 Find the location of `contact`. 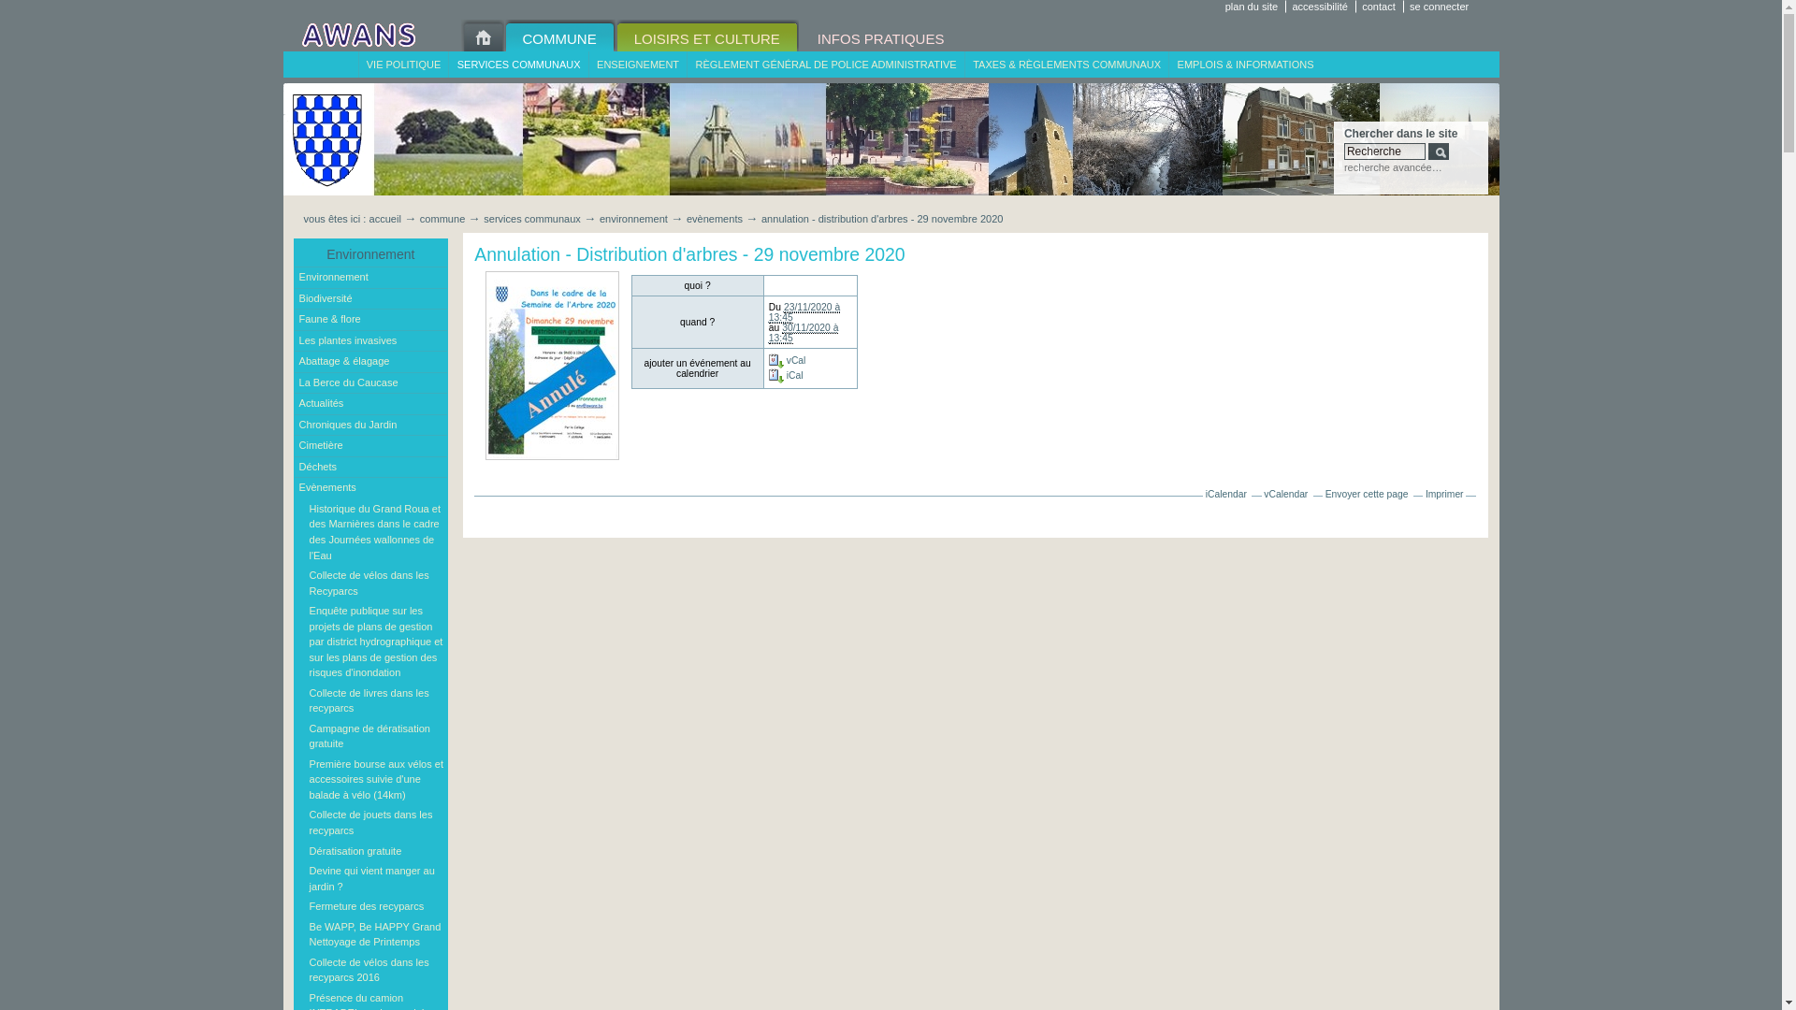

contact is located at coordinates (1383, 7).